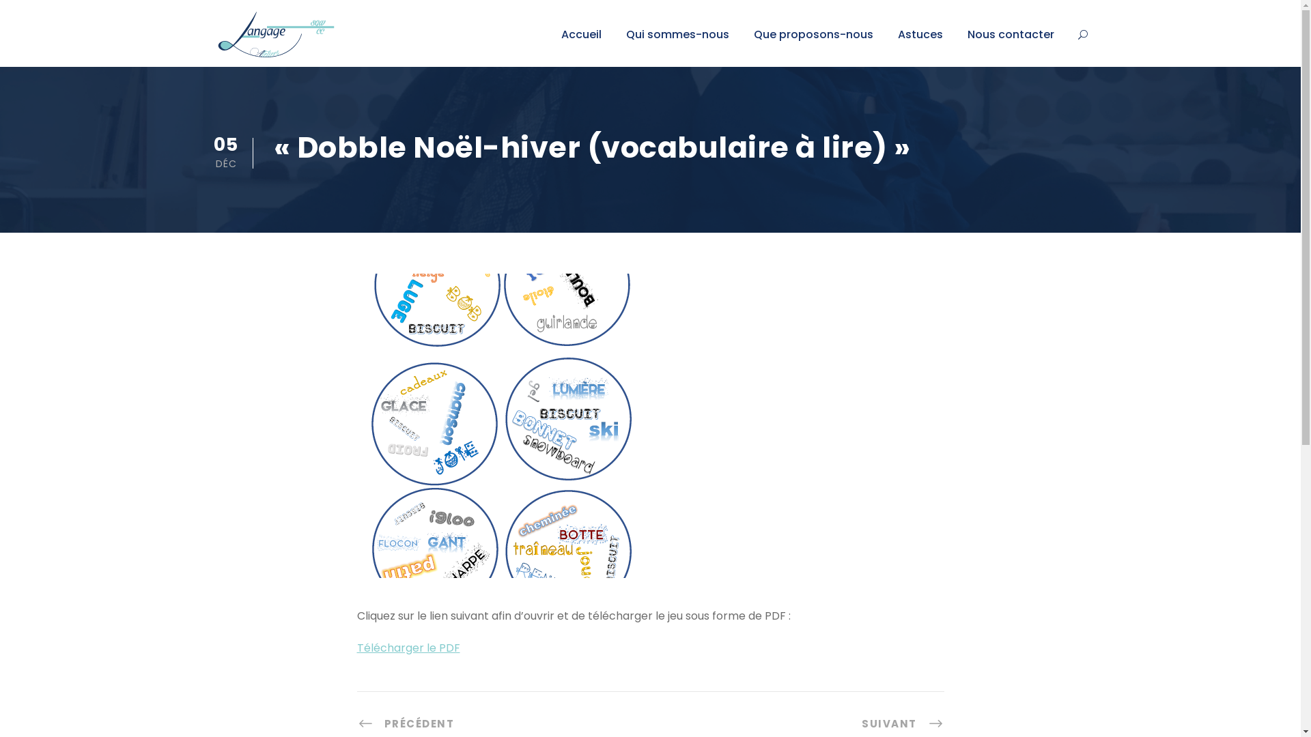  I want to click on Qui sommes-nous, so click(677, 46).